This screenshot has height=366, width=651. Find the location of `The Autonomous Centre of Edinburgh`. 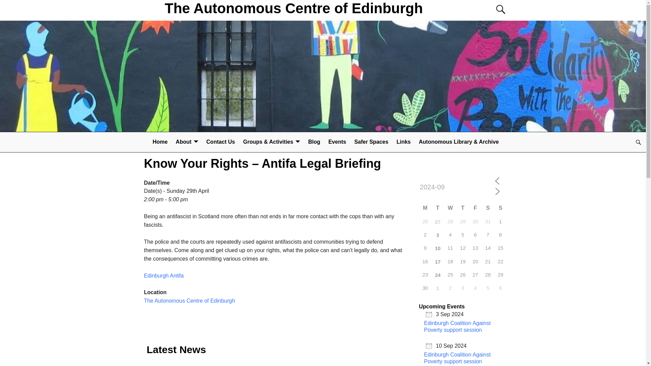

The Autonomous Centre of Edinburgh is located at coordinates (294, 8).